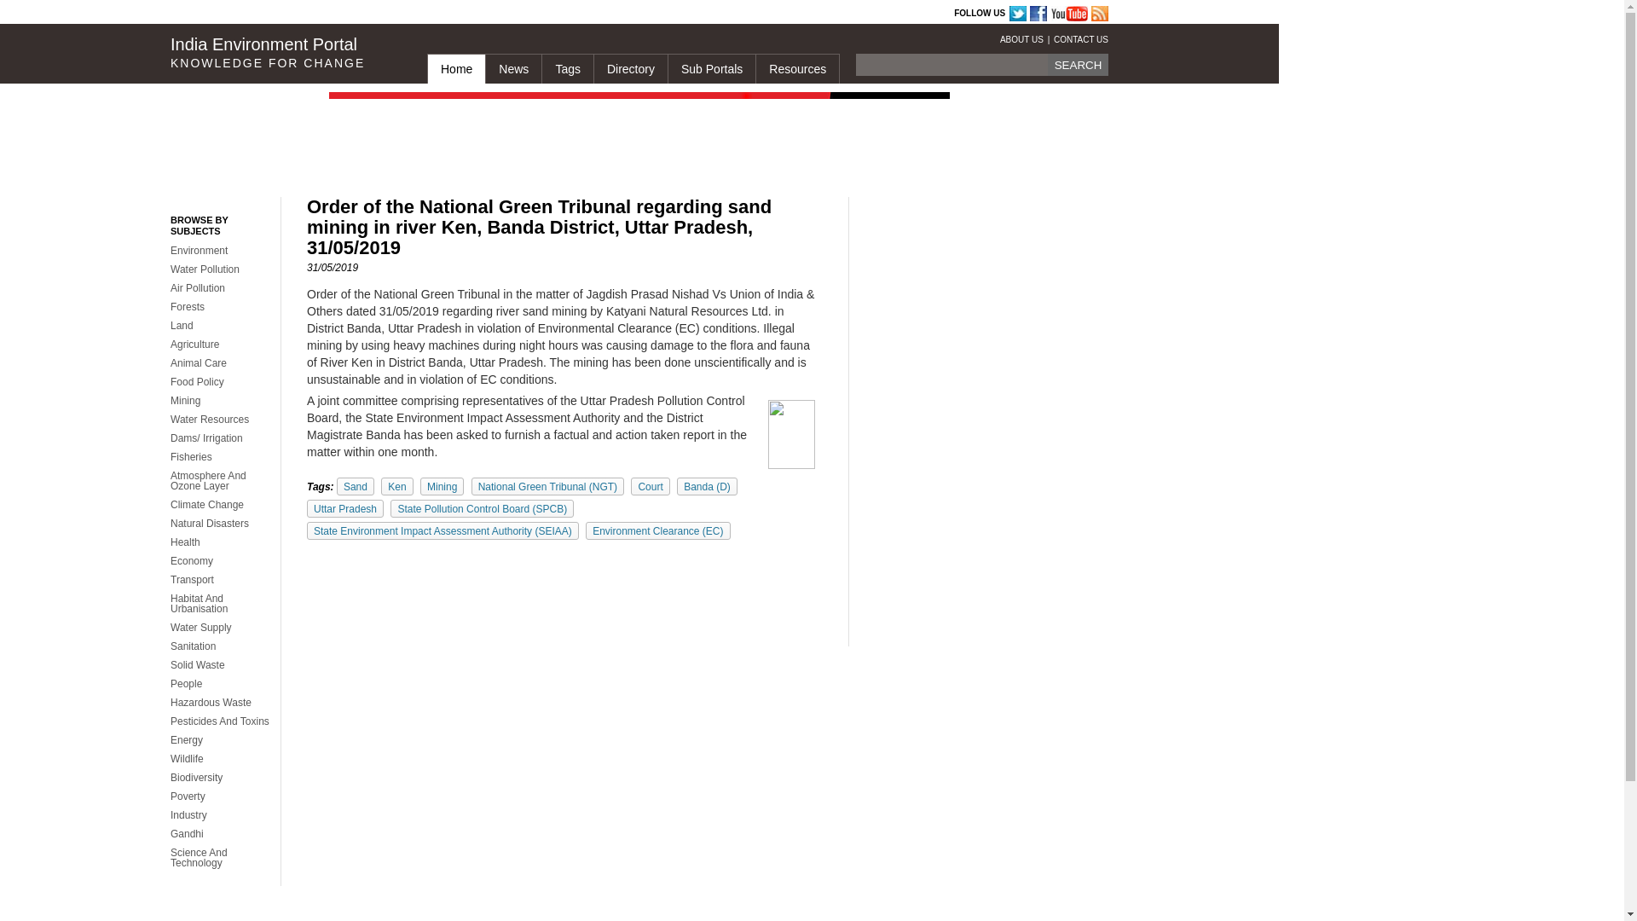 The width and height of the screenshot is (1637, 921). What do you see at coordinates (567, 68) in the screenshot?
I see `Tags` at bounding box center [567, 68].